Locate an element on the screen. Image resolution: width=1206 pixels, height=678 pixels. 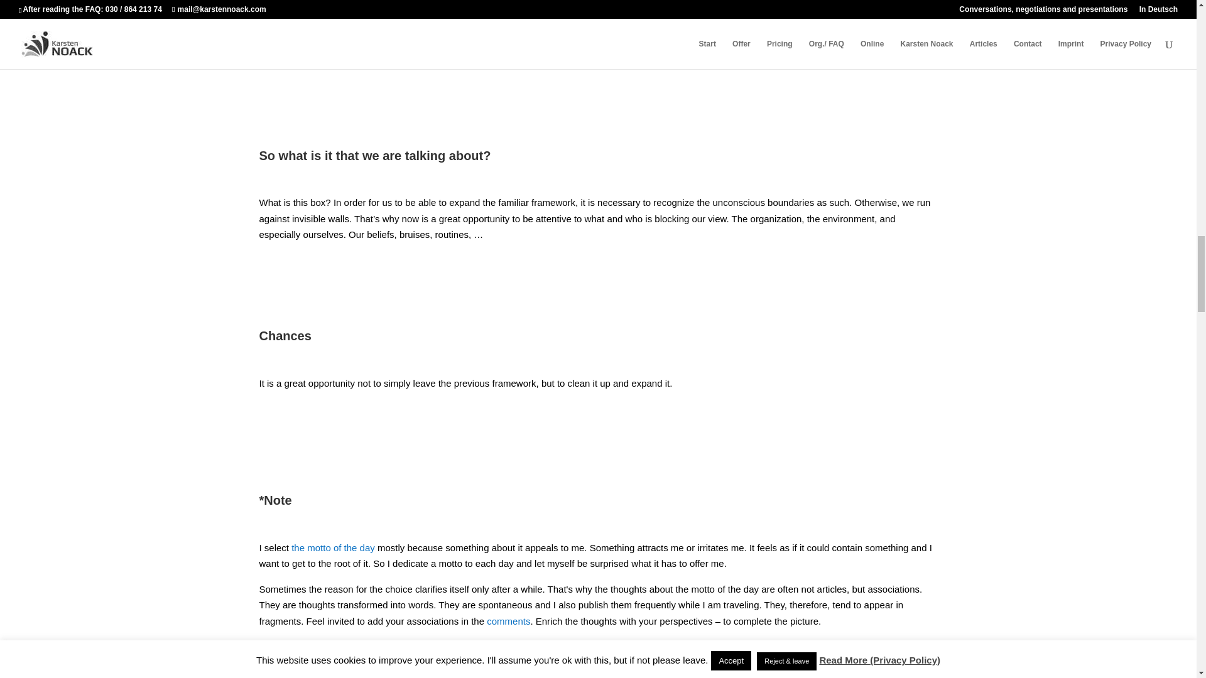
the motto of the day is located at coordinates (333, 547).